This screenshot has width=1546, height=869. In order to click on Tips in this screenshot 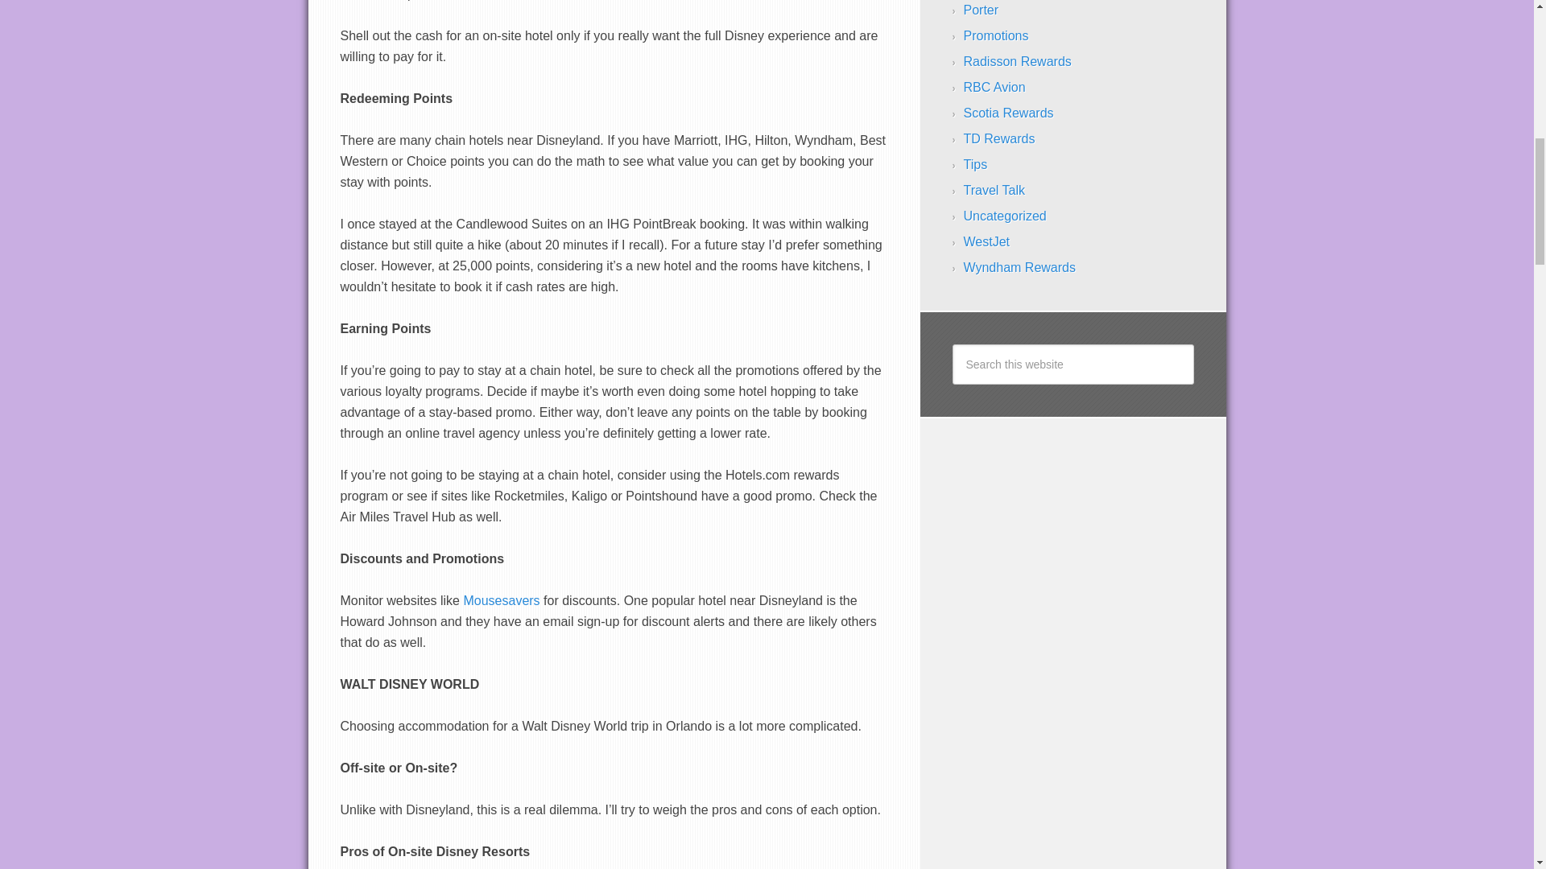, I will do `click(975, 164)`.